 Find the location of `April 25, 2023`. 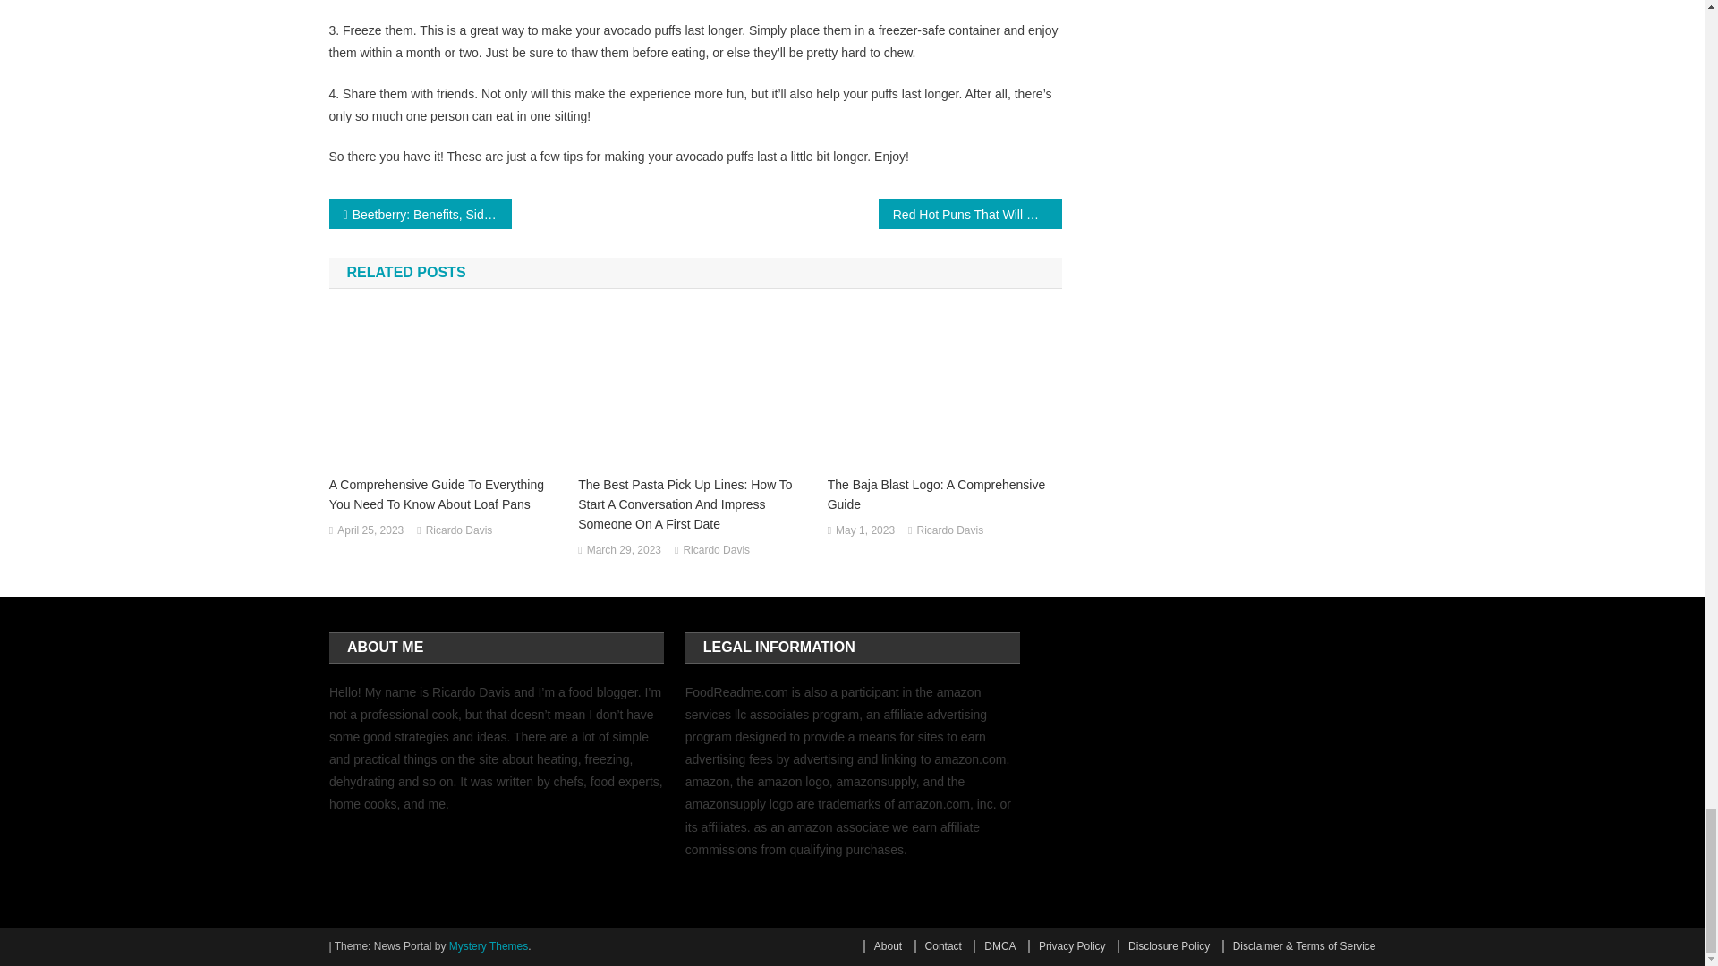

April 25, 2023 is located at coordinates (370, 531).